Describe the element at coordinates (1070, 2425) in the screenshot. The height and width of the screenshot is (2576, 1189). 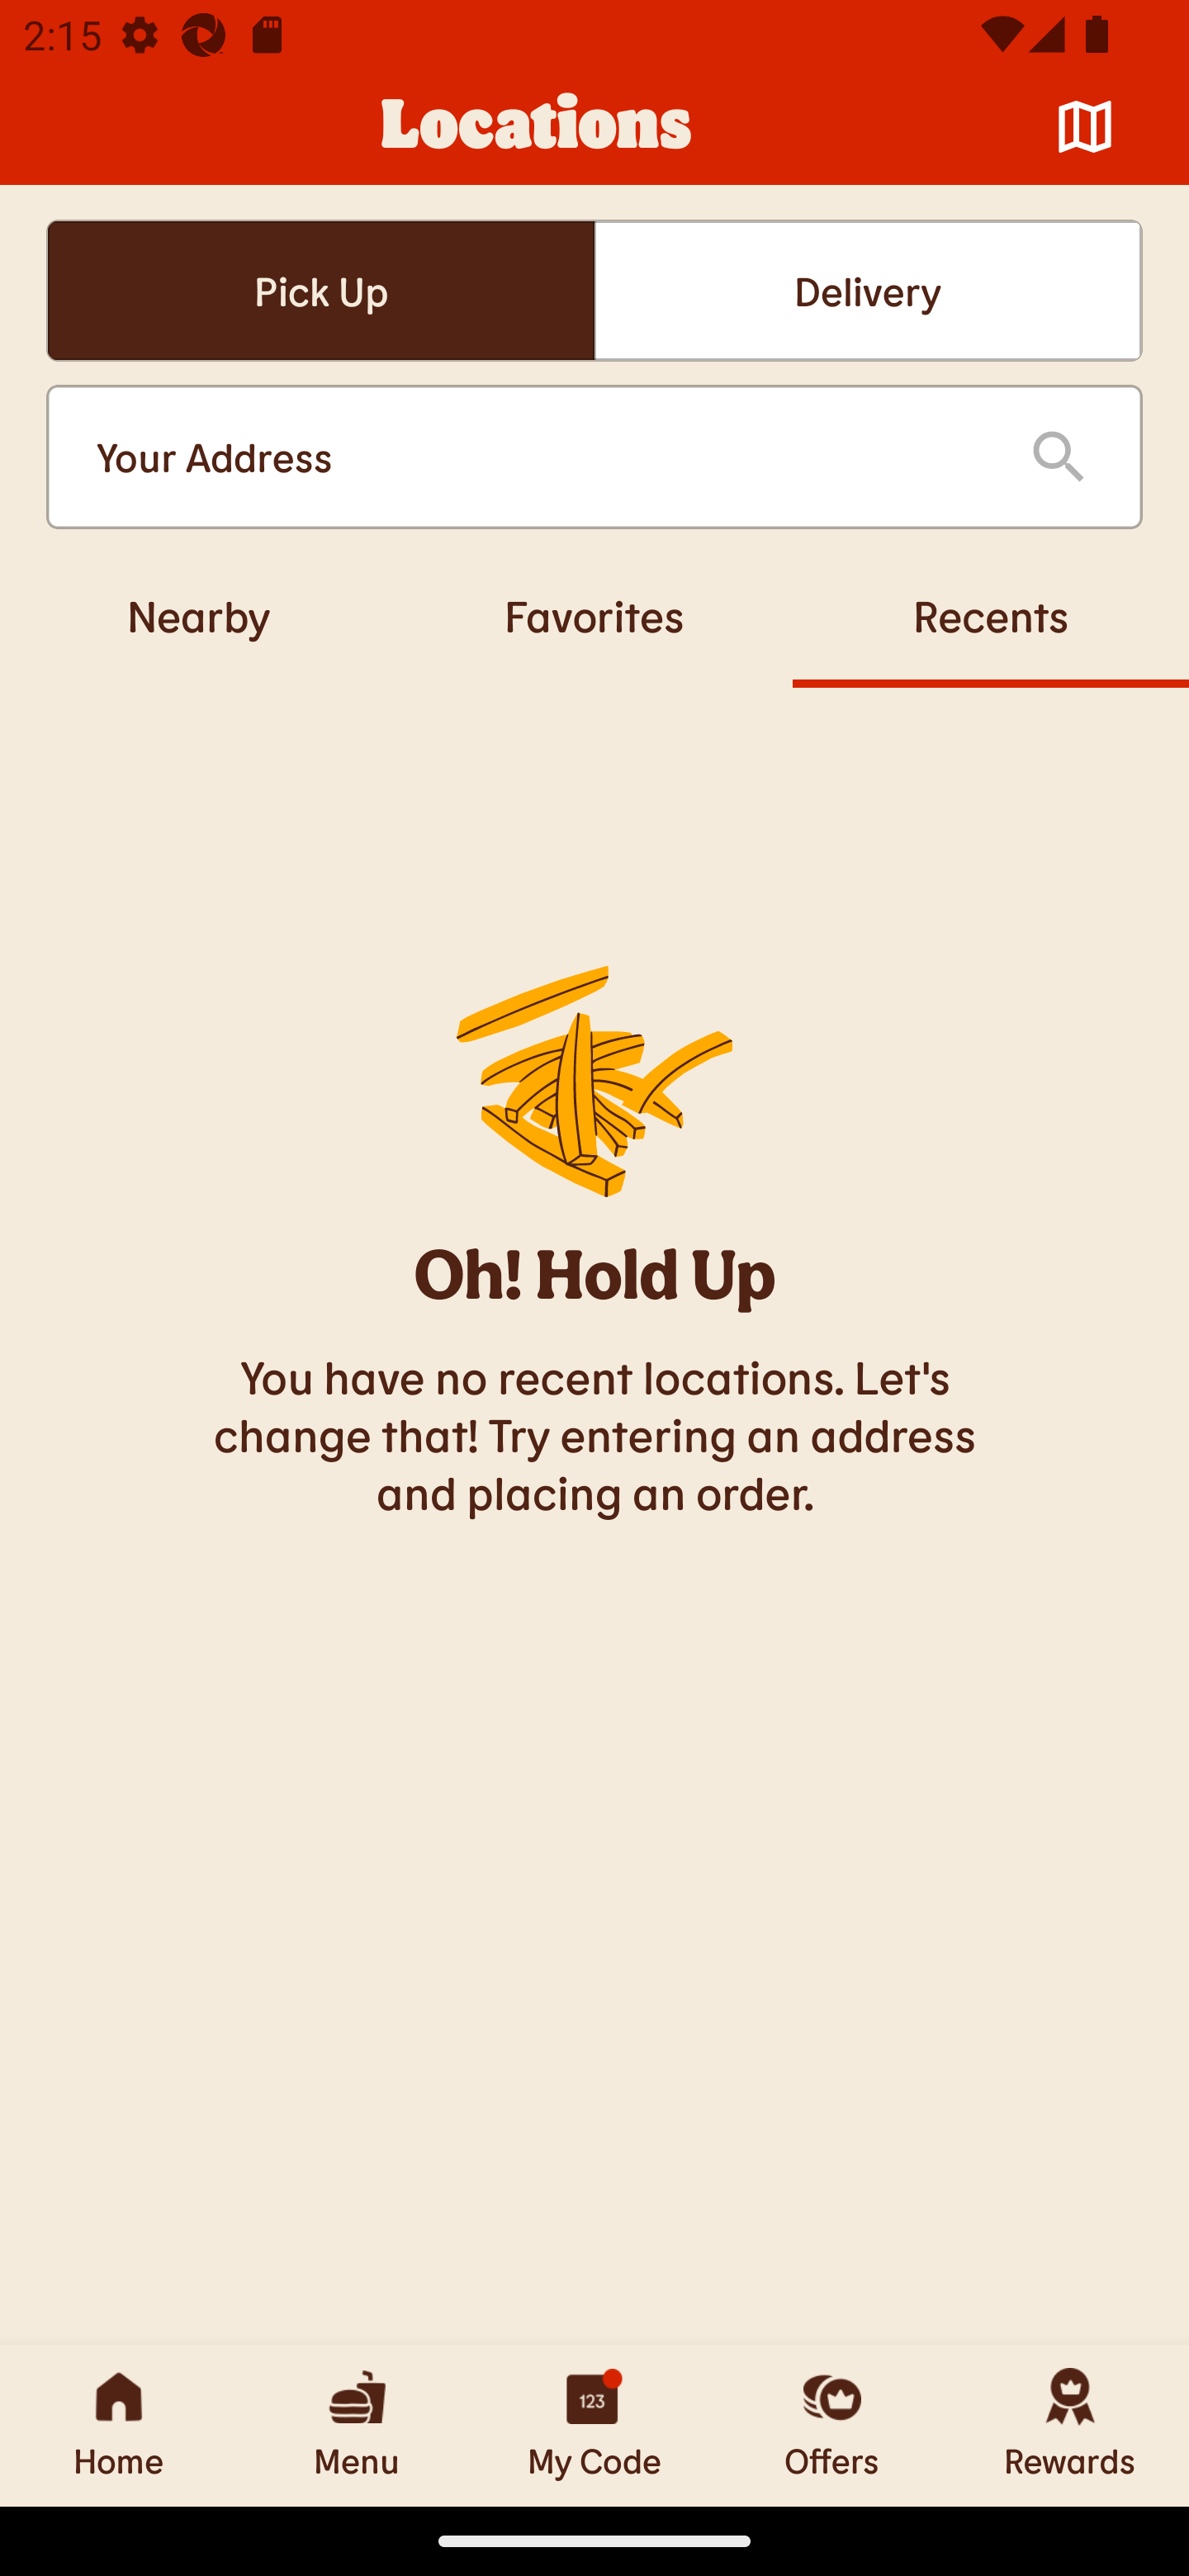
I see `Rewards` at that location.